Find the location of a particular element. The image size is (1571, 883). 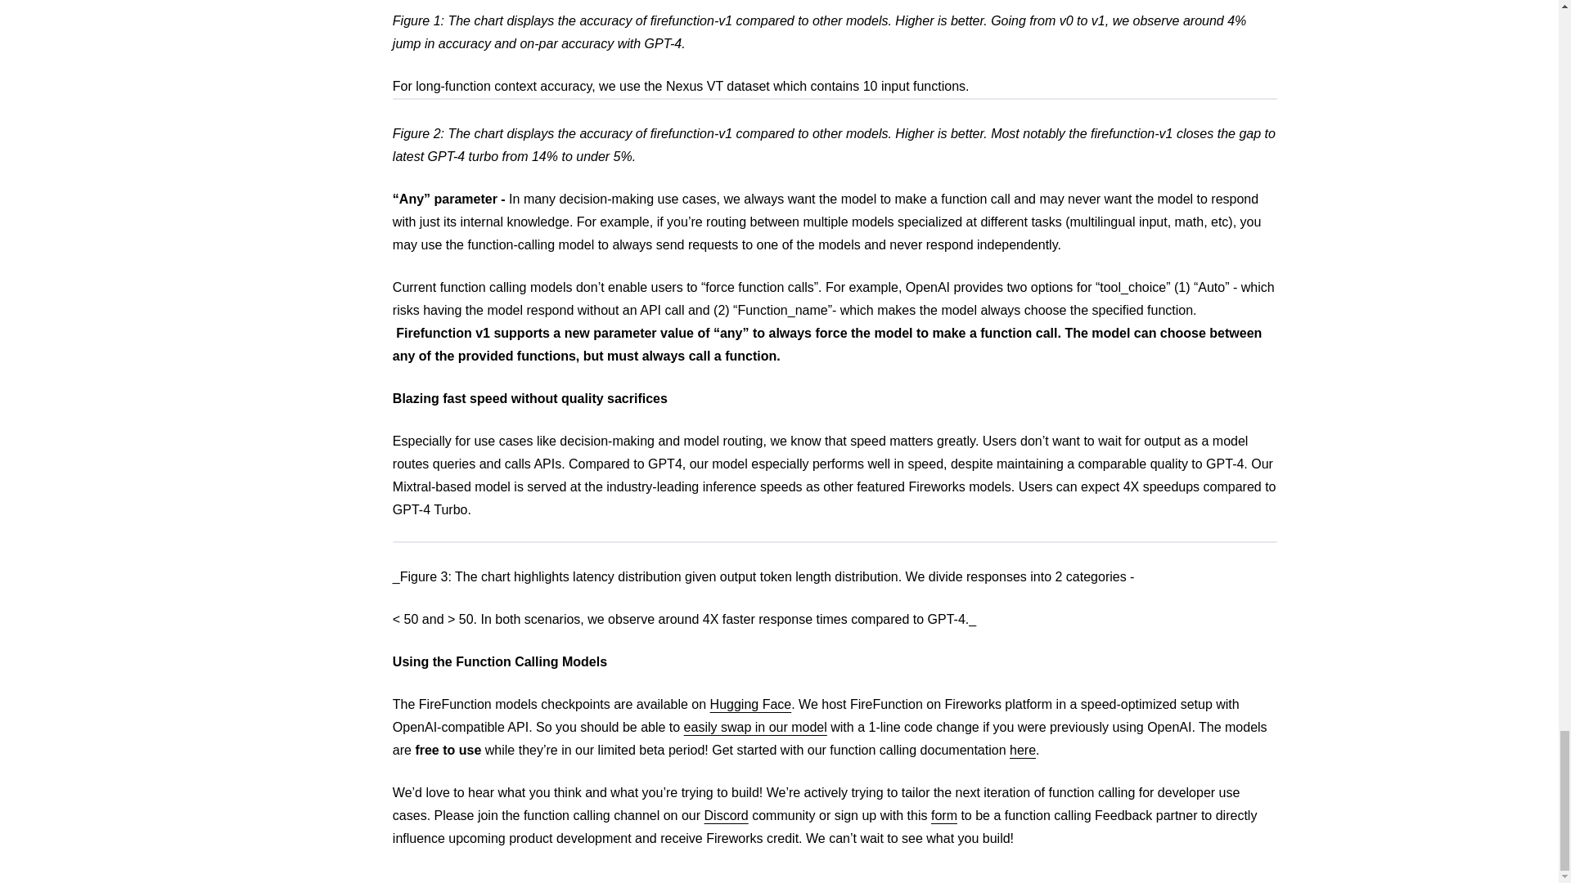

form is located at coordinates (944, 815).